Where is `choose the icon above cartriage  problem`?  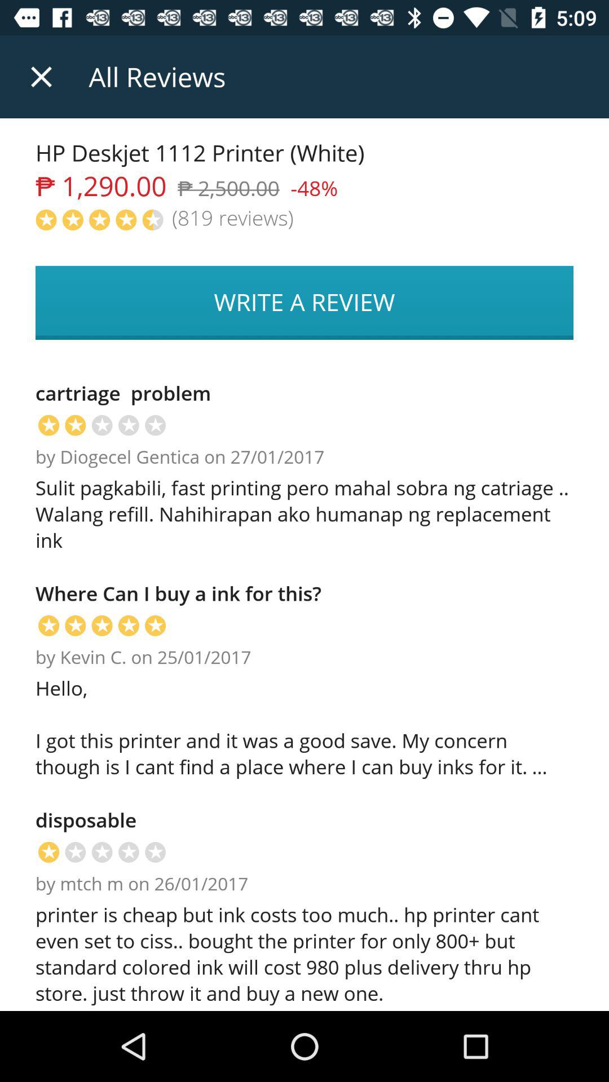
choose the icon above cartriage  problem is located at coordinates (304, 303).